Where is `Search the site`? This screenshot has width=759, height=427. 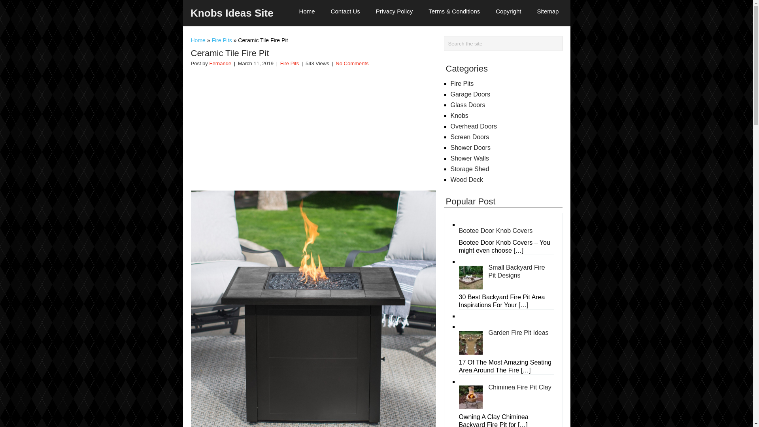
Search the site is located at coordinates (503, 43).